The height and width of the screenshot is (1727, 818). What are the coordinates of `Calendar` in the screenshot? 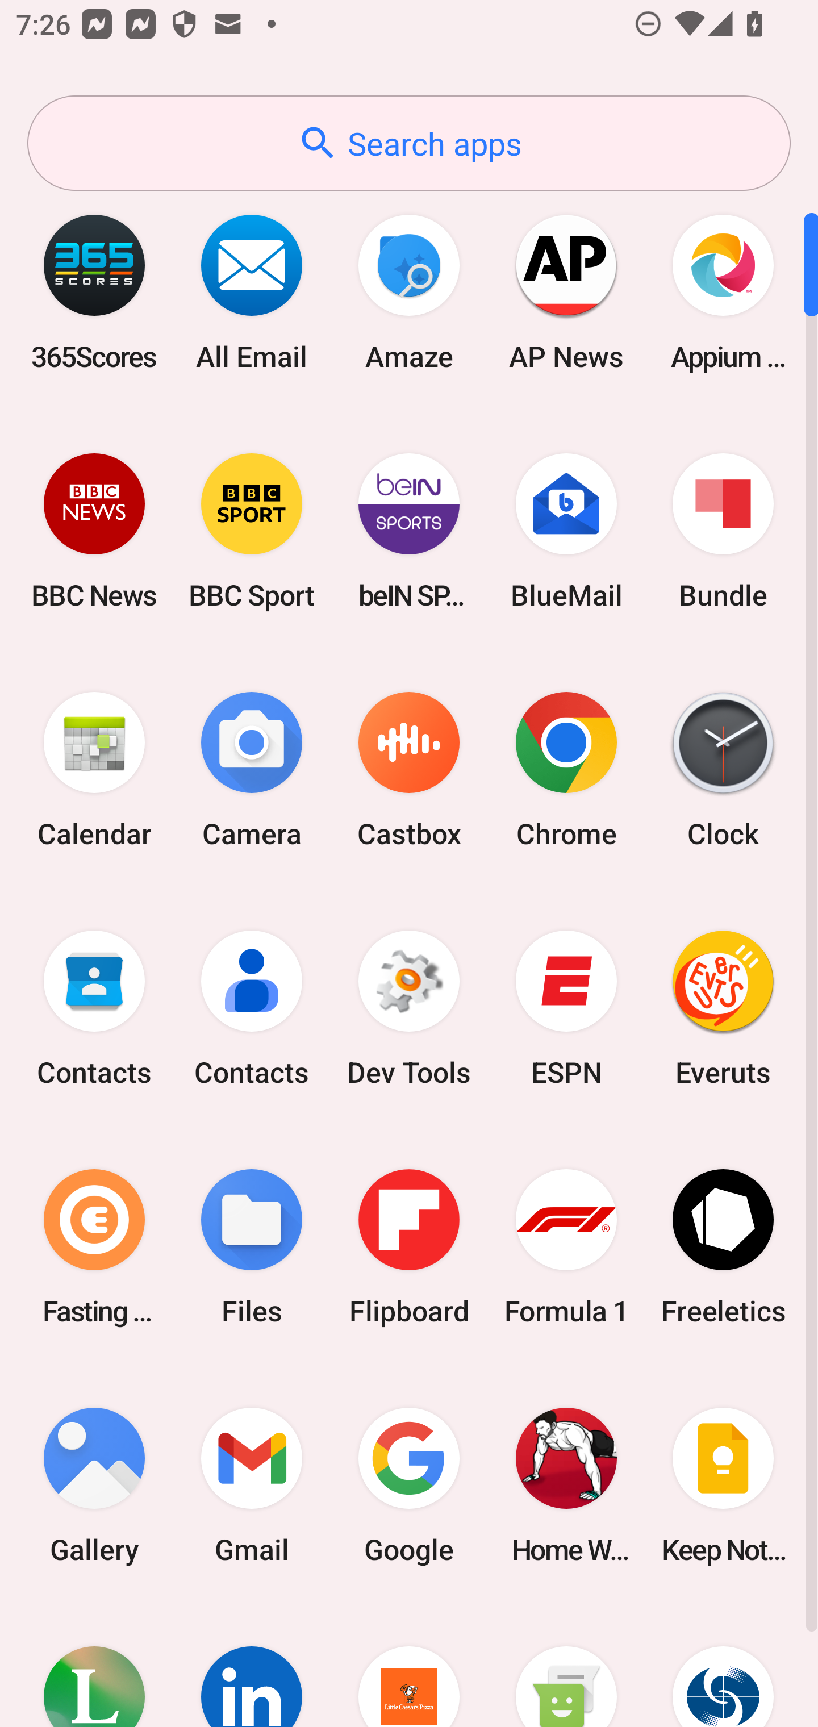 It's located at (94, 770).